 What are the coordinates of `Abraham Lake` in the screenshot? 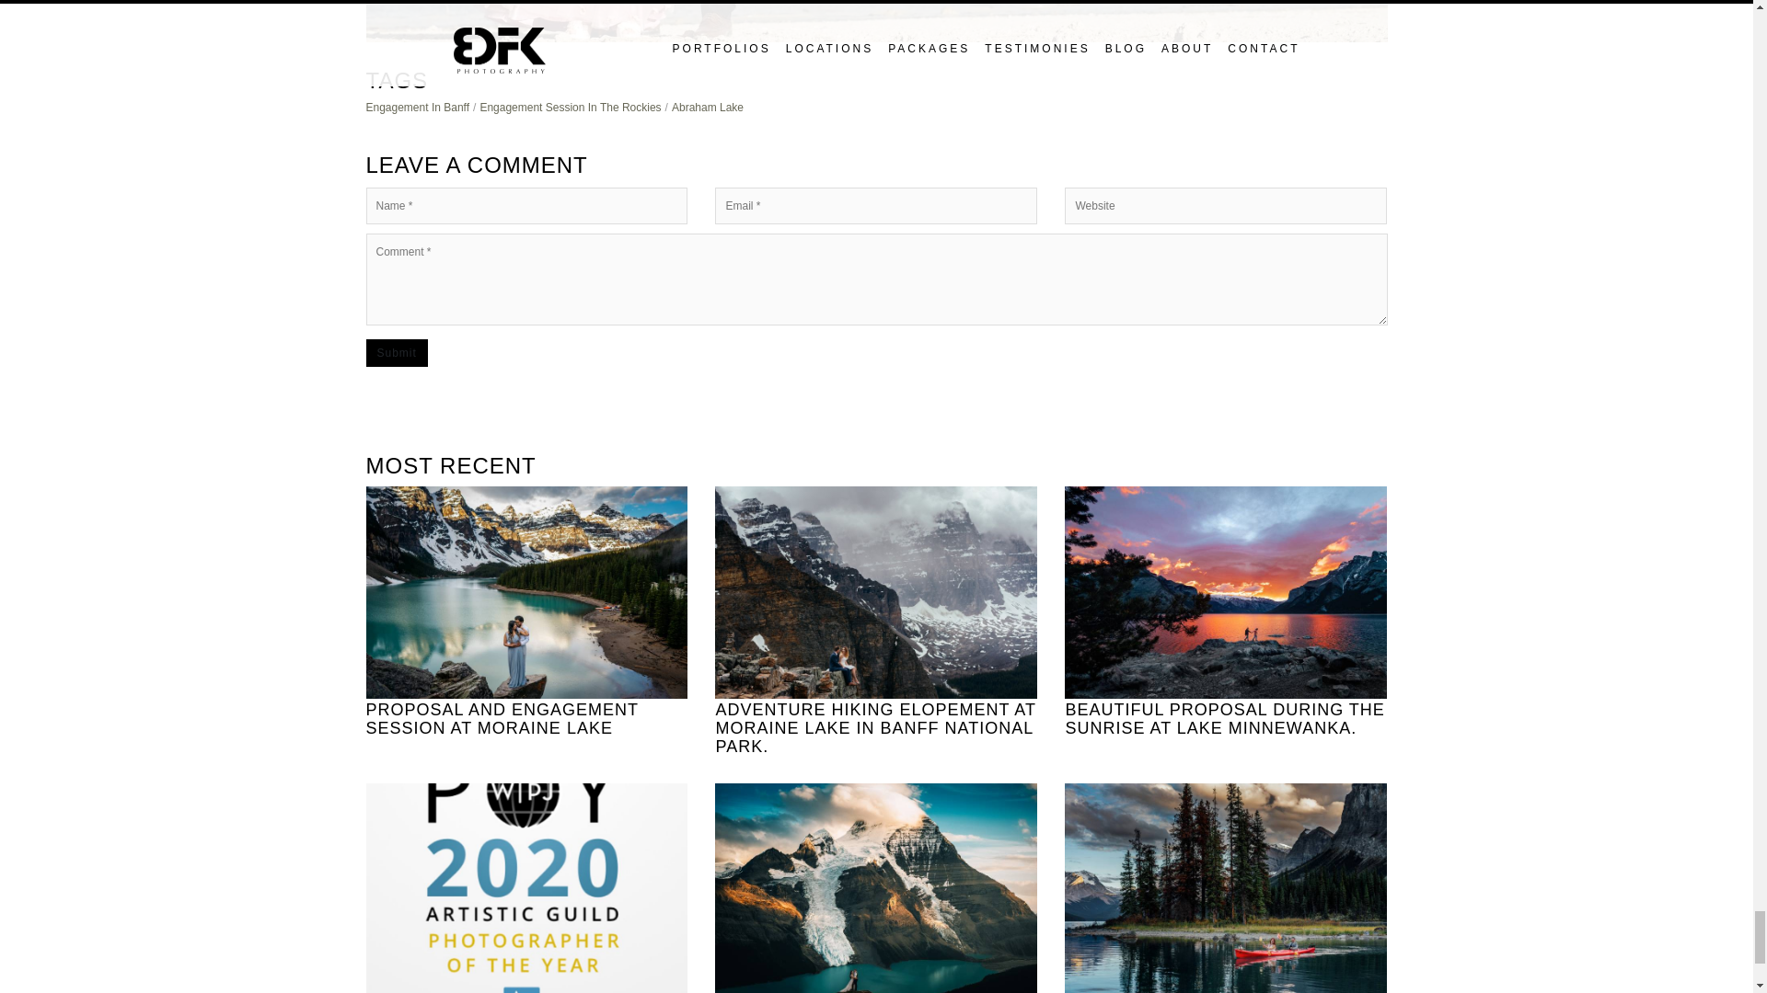 It's located at (707, 108).